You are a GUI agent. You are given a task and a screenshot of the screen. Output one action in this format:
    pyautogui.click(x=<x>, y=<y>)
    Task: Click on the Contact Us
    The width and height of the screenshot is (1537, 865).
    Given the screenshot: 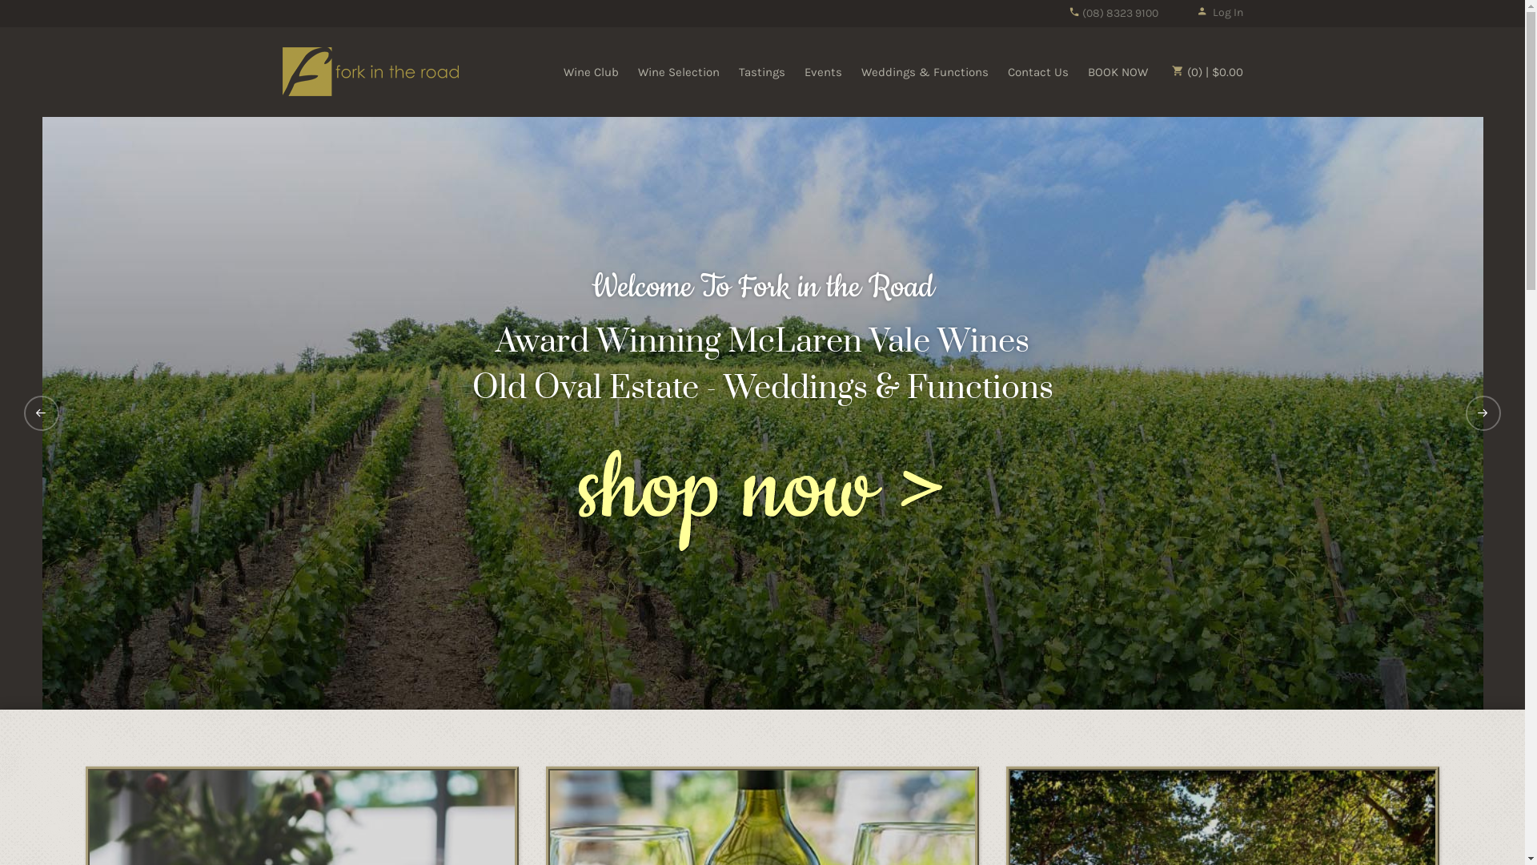 What is the action you would take?
    pyautogui.click(x=1037, y=72)
    